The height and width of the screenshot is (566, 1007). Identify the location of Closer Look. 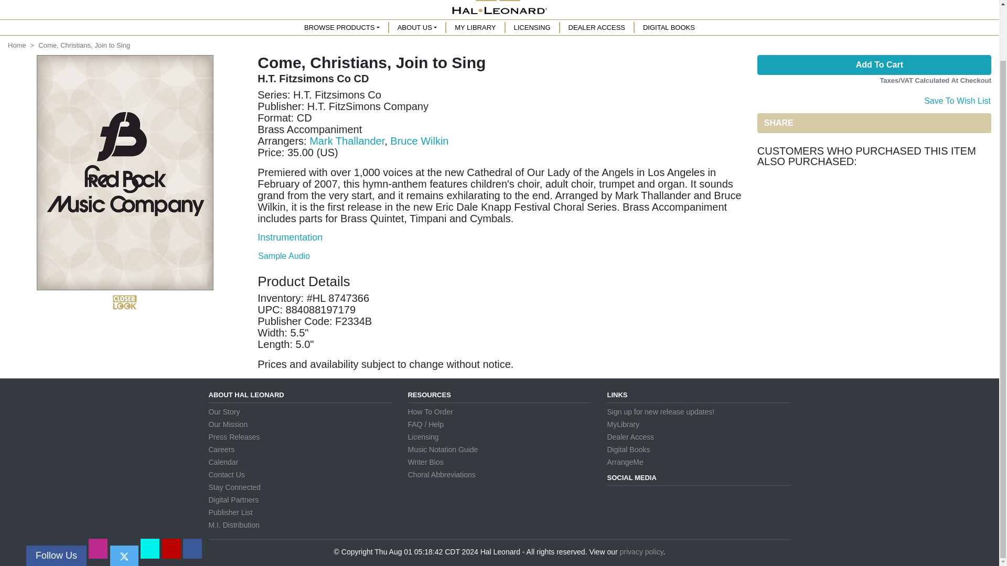
(125, 302).